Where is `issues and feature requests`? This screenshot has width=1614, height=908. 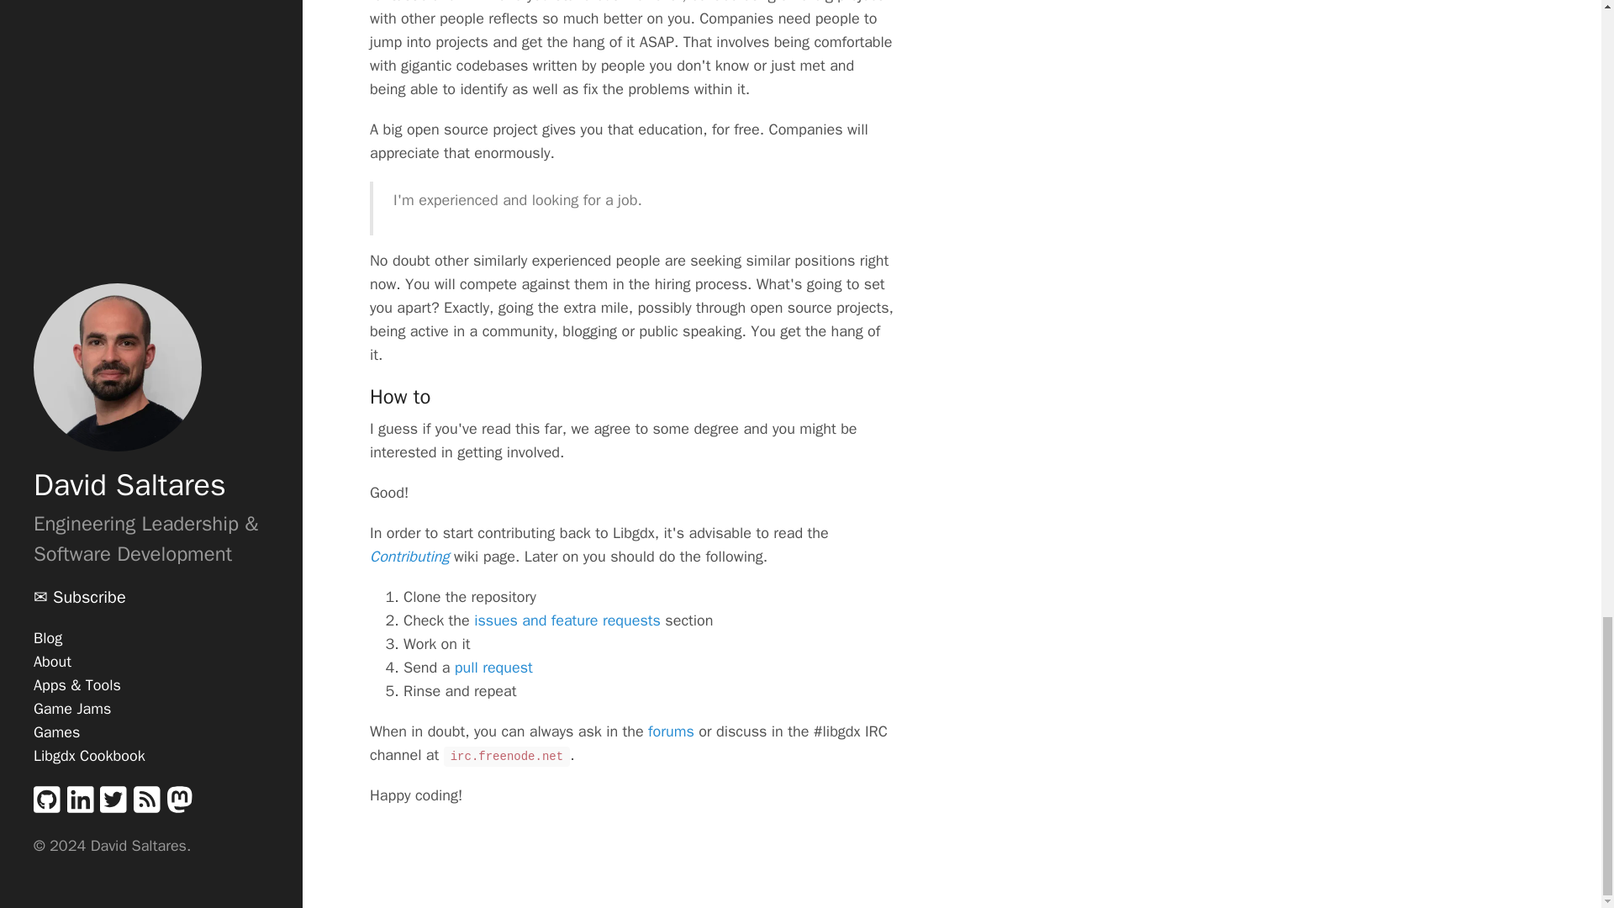 issues and feature requests is located at coordinates (567, 620).